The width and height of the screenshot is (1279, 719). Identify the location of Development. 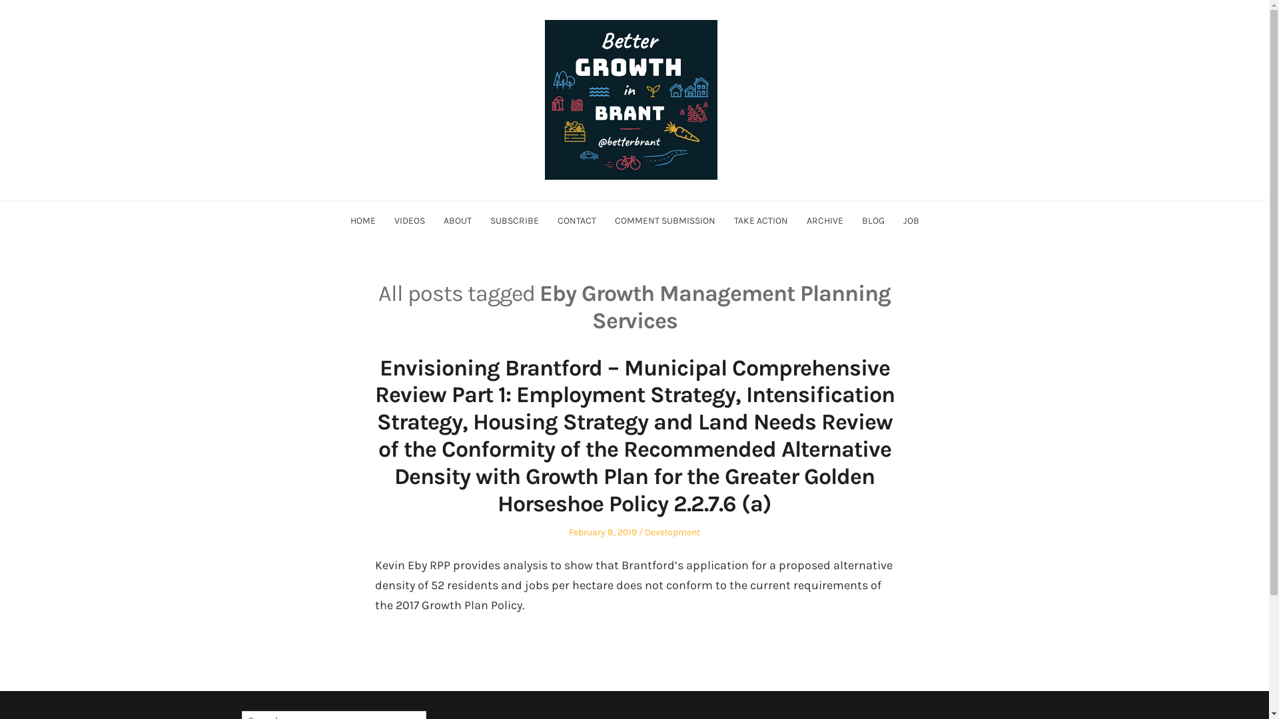
(673, 533).